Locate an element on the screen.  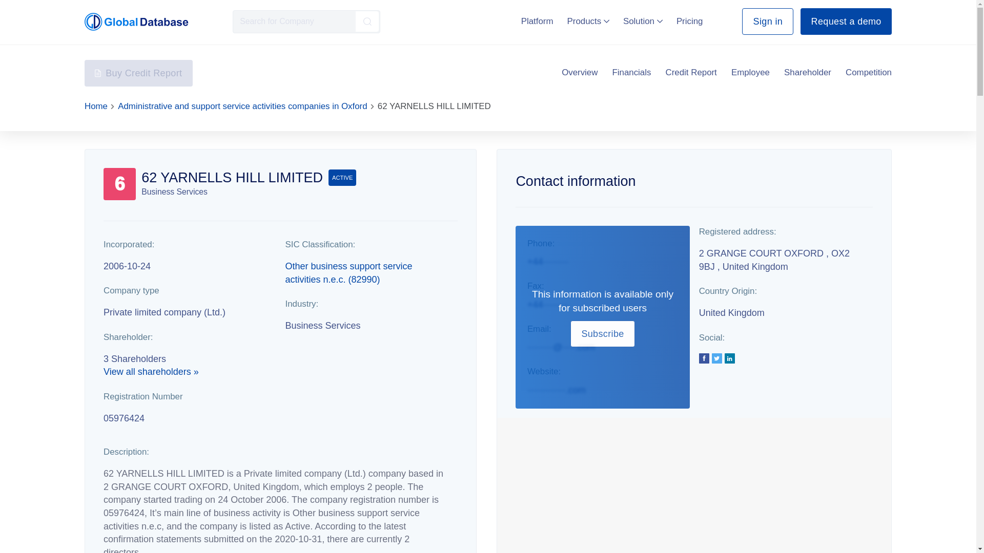
Financials is located at coordinates (631, 73).